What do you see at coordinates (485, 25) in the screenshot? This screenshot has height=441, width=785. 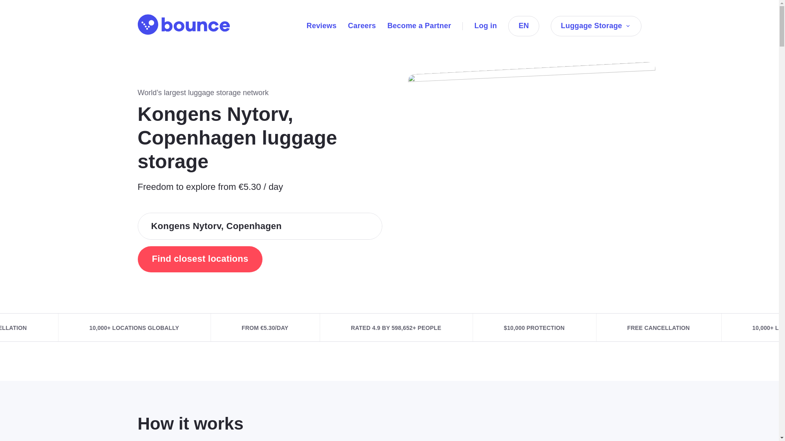 I see `Log in` at bounding box center [485, 25].